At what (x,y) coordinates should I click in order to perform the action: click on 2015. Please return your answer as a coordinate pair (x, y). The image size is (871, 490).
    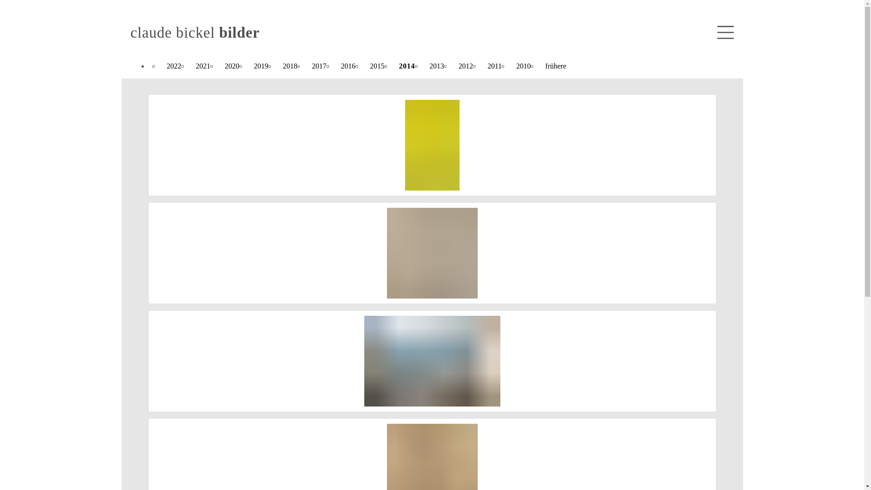
    Looking at the image, I should click on (377, 66).